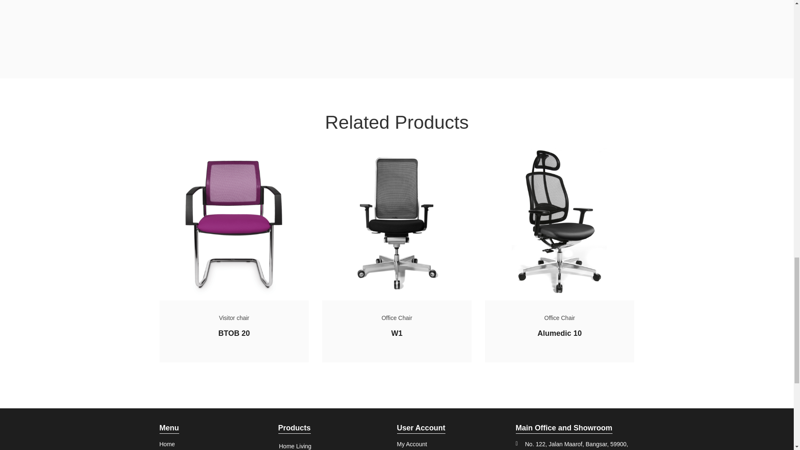  I want to click on Alumedic 10, so click(559, 333).